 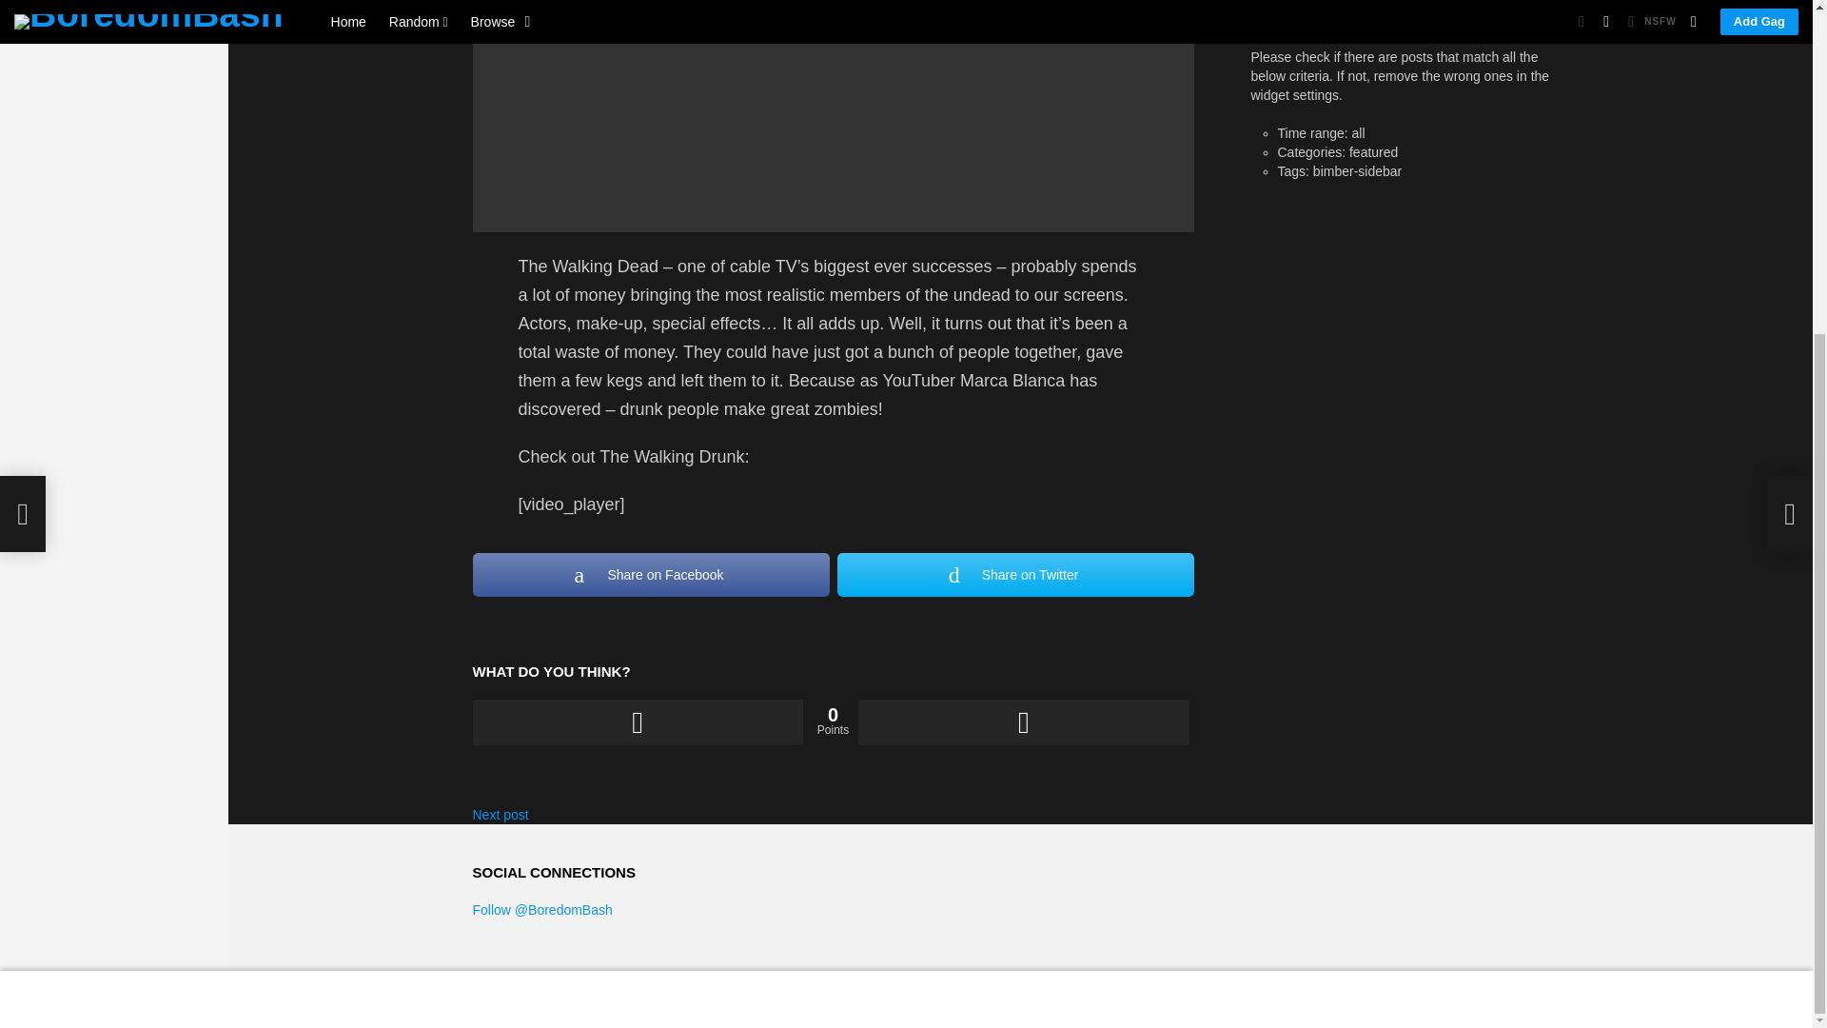 I want to click on Share on Facebook, so click(x=650, y=575).